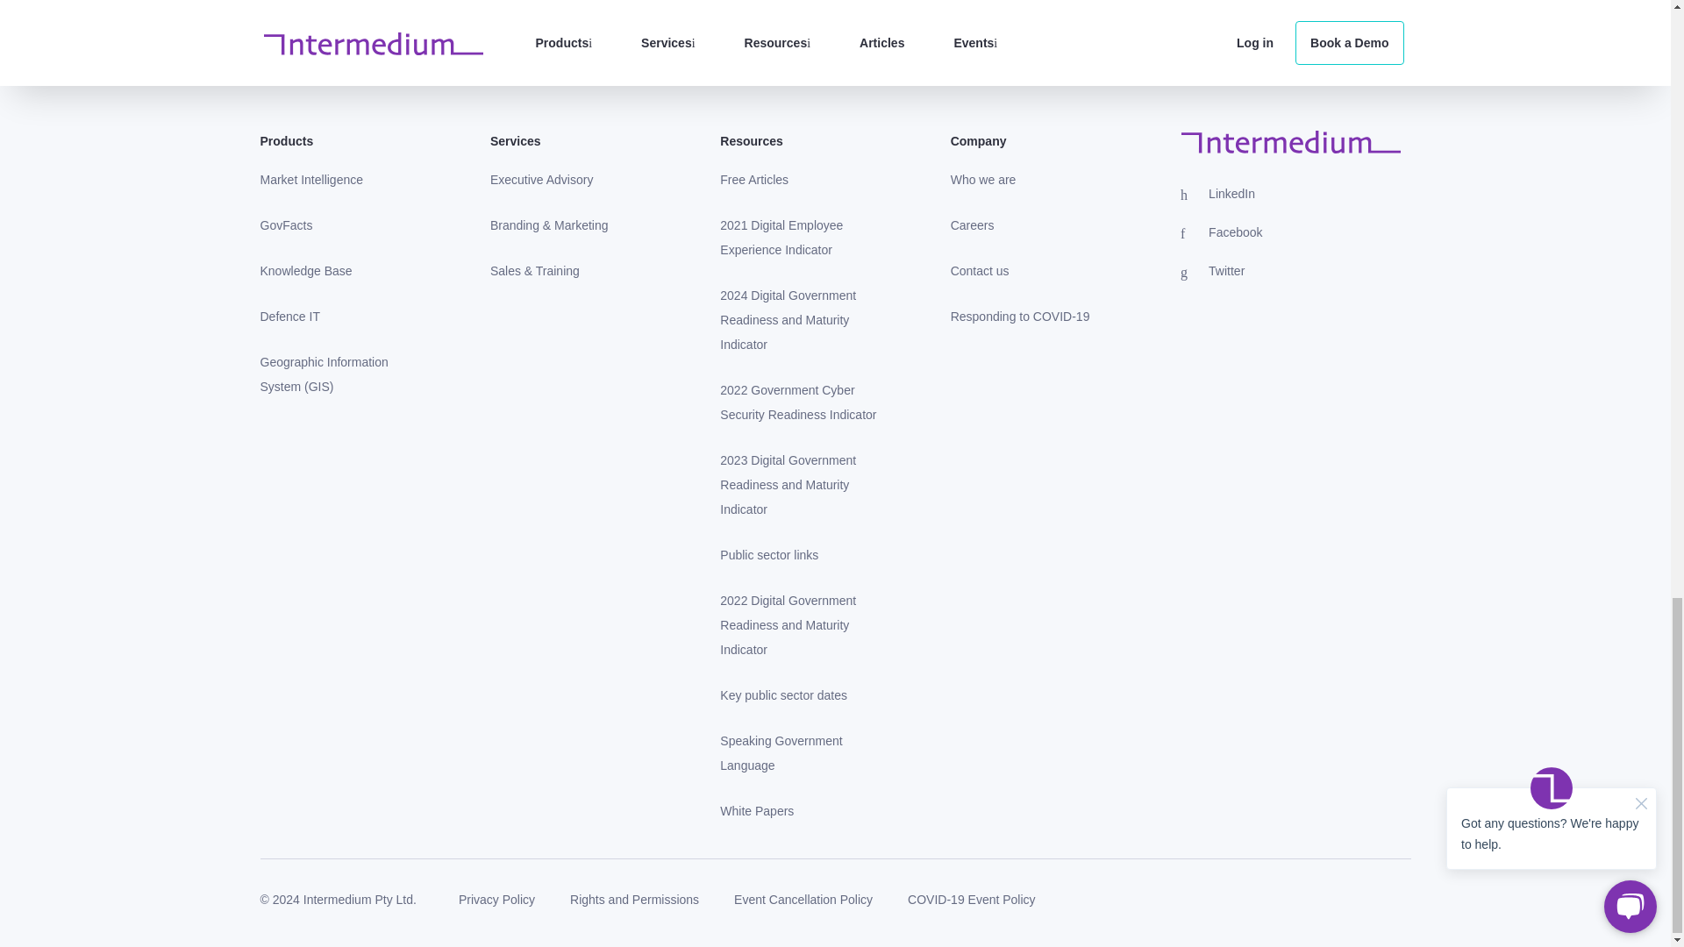  What do you see at coordinates (549, 224) in the screenshot?
I see `Options to build presence and network with government` at bounding box center [549, 224].